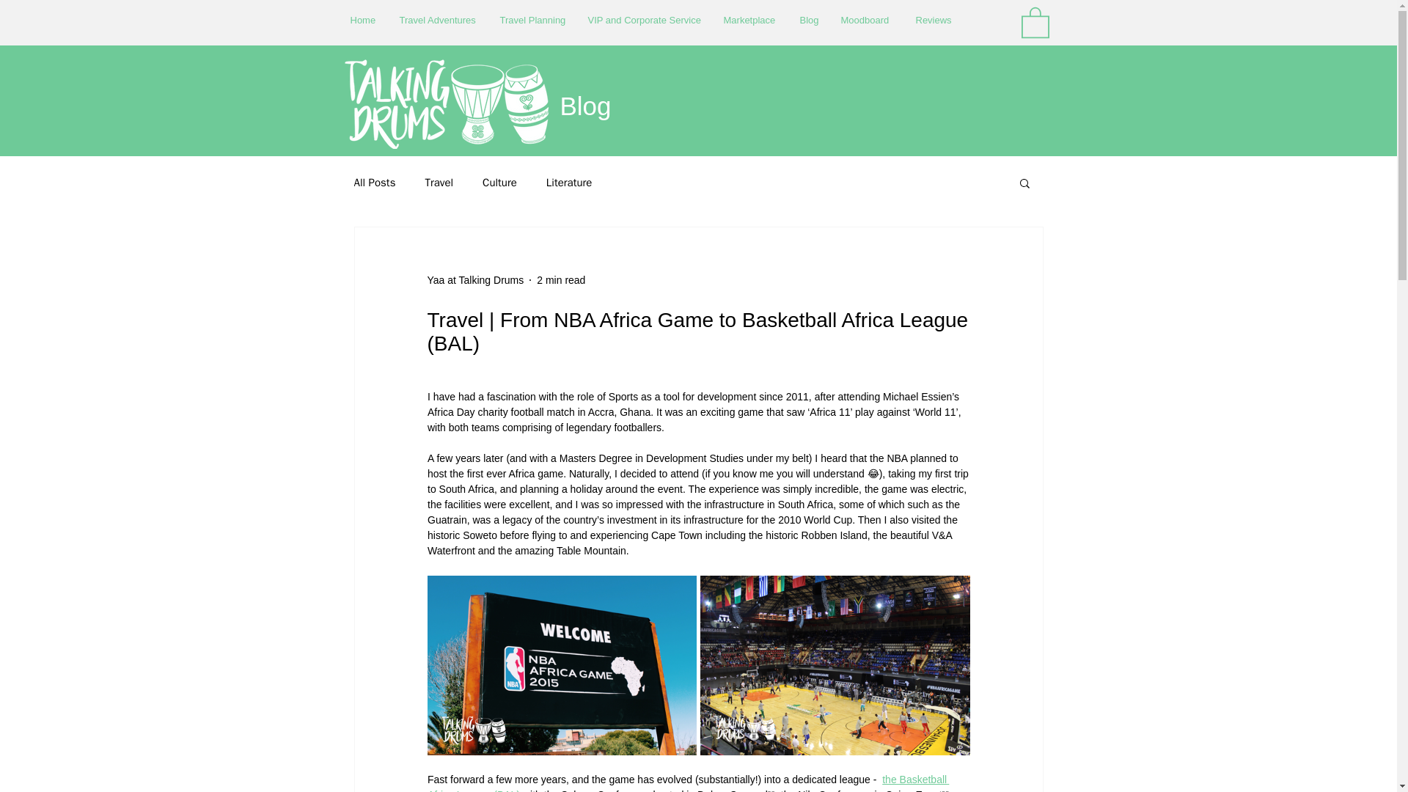 The width and height of the screenshot is (1408, 792). I want to click on Moodboard, so click(868, 20).